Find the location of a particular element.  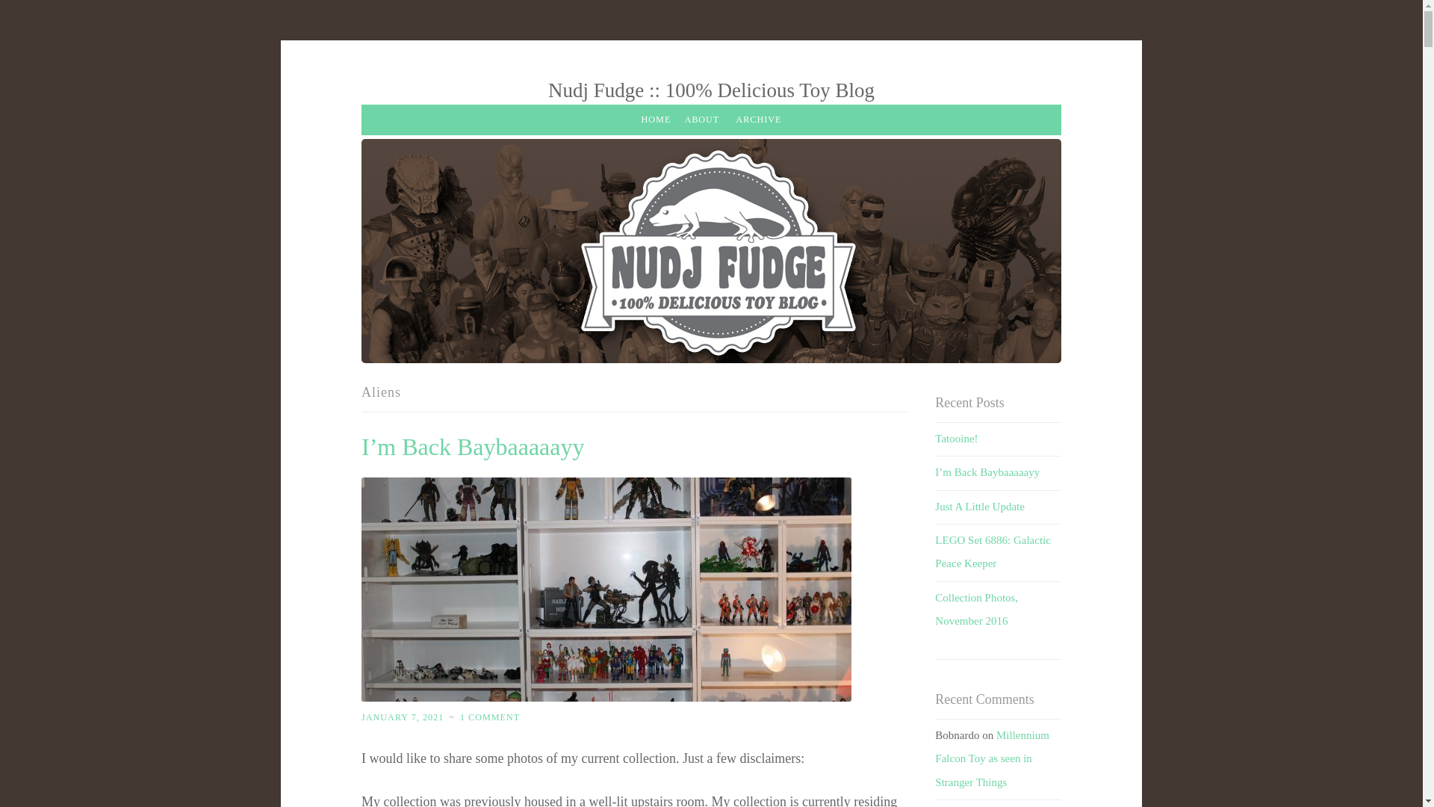

1 COMMENT is located at coordinates (490, 717).